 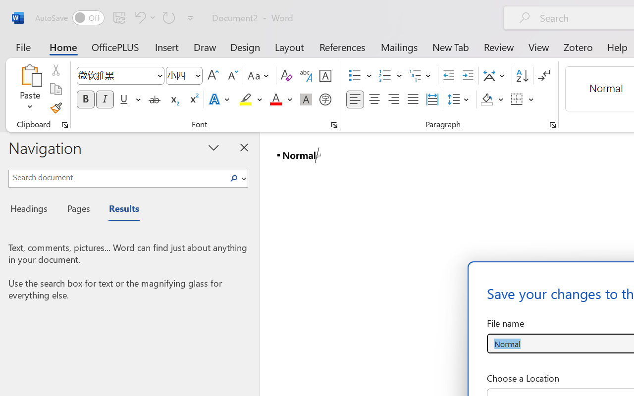 What do you see at coordinates (213, 76) in the screenshot?
I see `Grow Font` at bounding box center [213, 76].